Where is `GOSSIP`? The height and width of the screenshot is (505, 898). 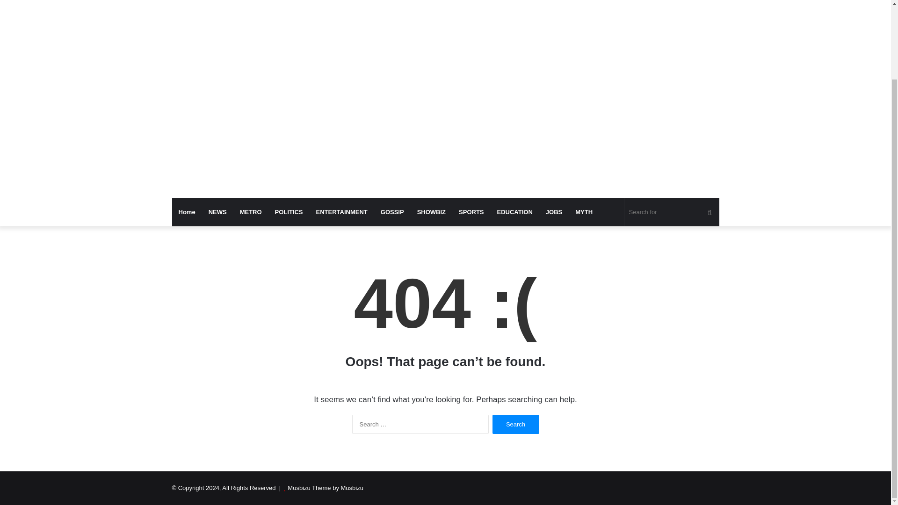 GOSSIP is located at coordinates (392, 212).